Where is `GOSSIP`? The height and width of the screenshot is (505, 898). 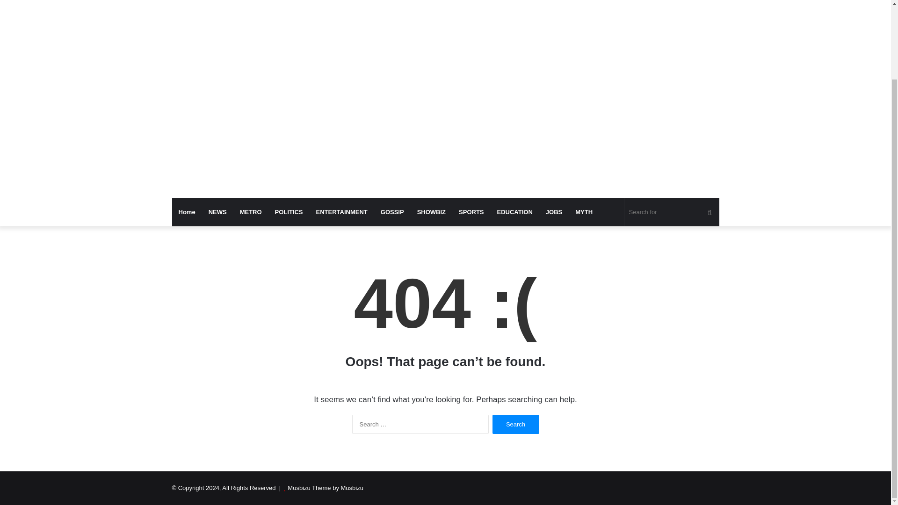 GOSSIP is located at coordinates (392, 212).